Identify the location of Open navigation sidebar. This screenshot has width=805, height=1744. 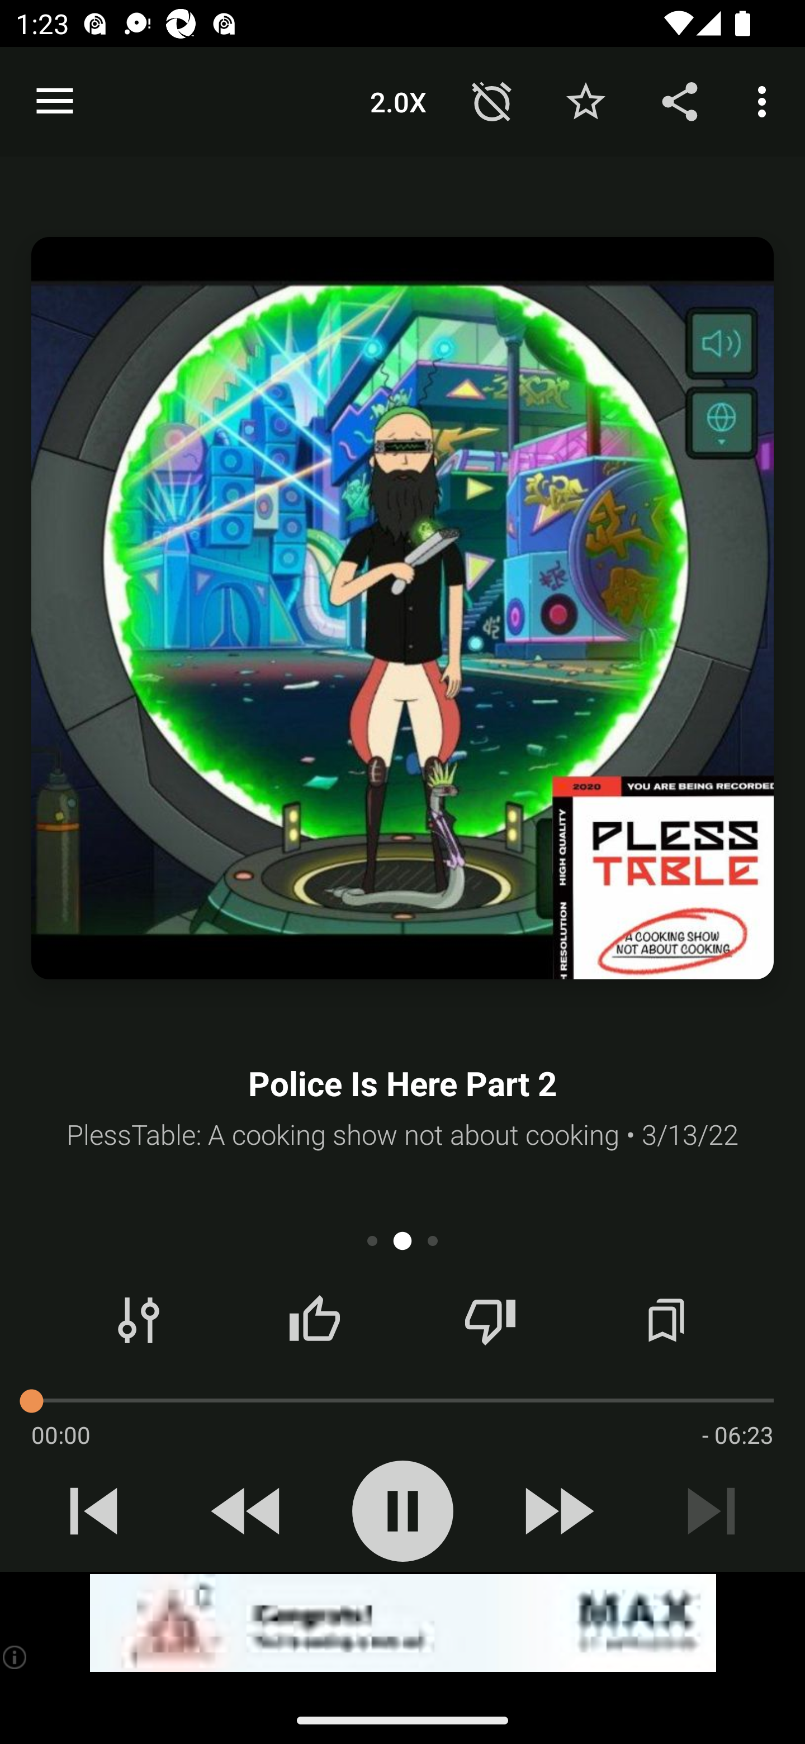
(55, 102).